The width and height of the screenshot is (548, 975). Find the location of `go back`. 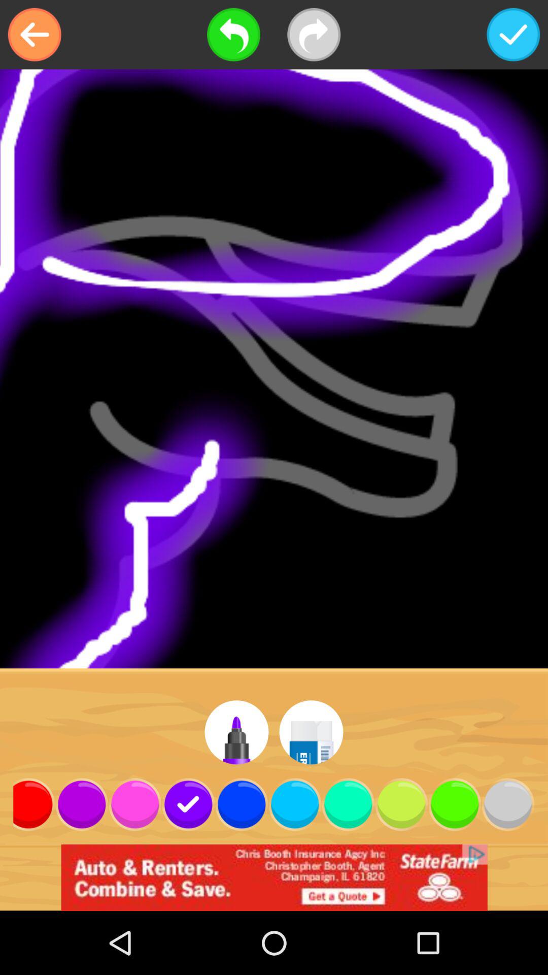

go back is located at coordinates (233, 35).